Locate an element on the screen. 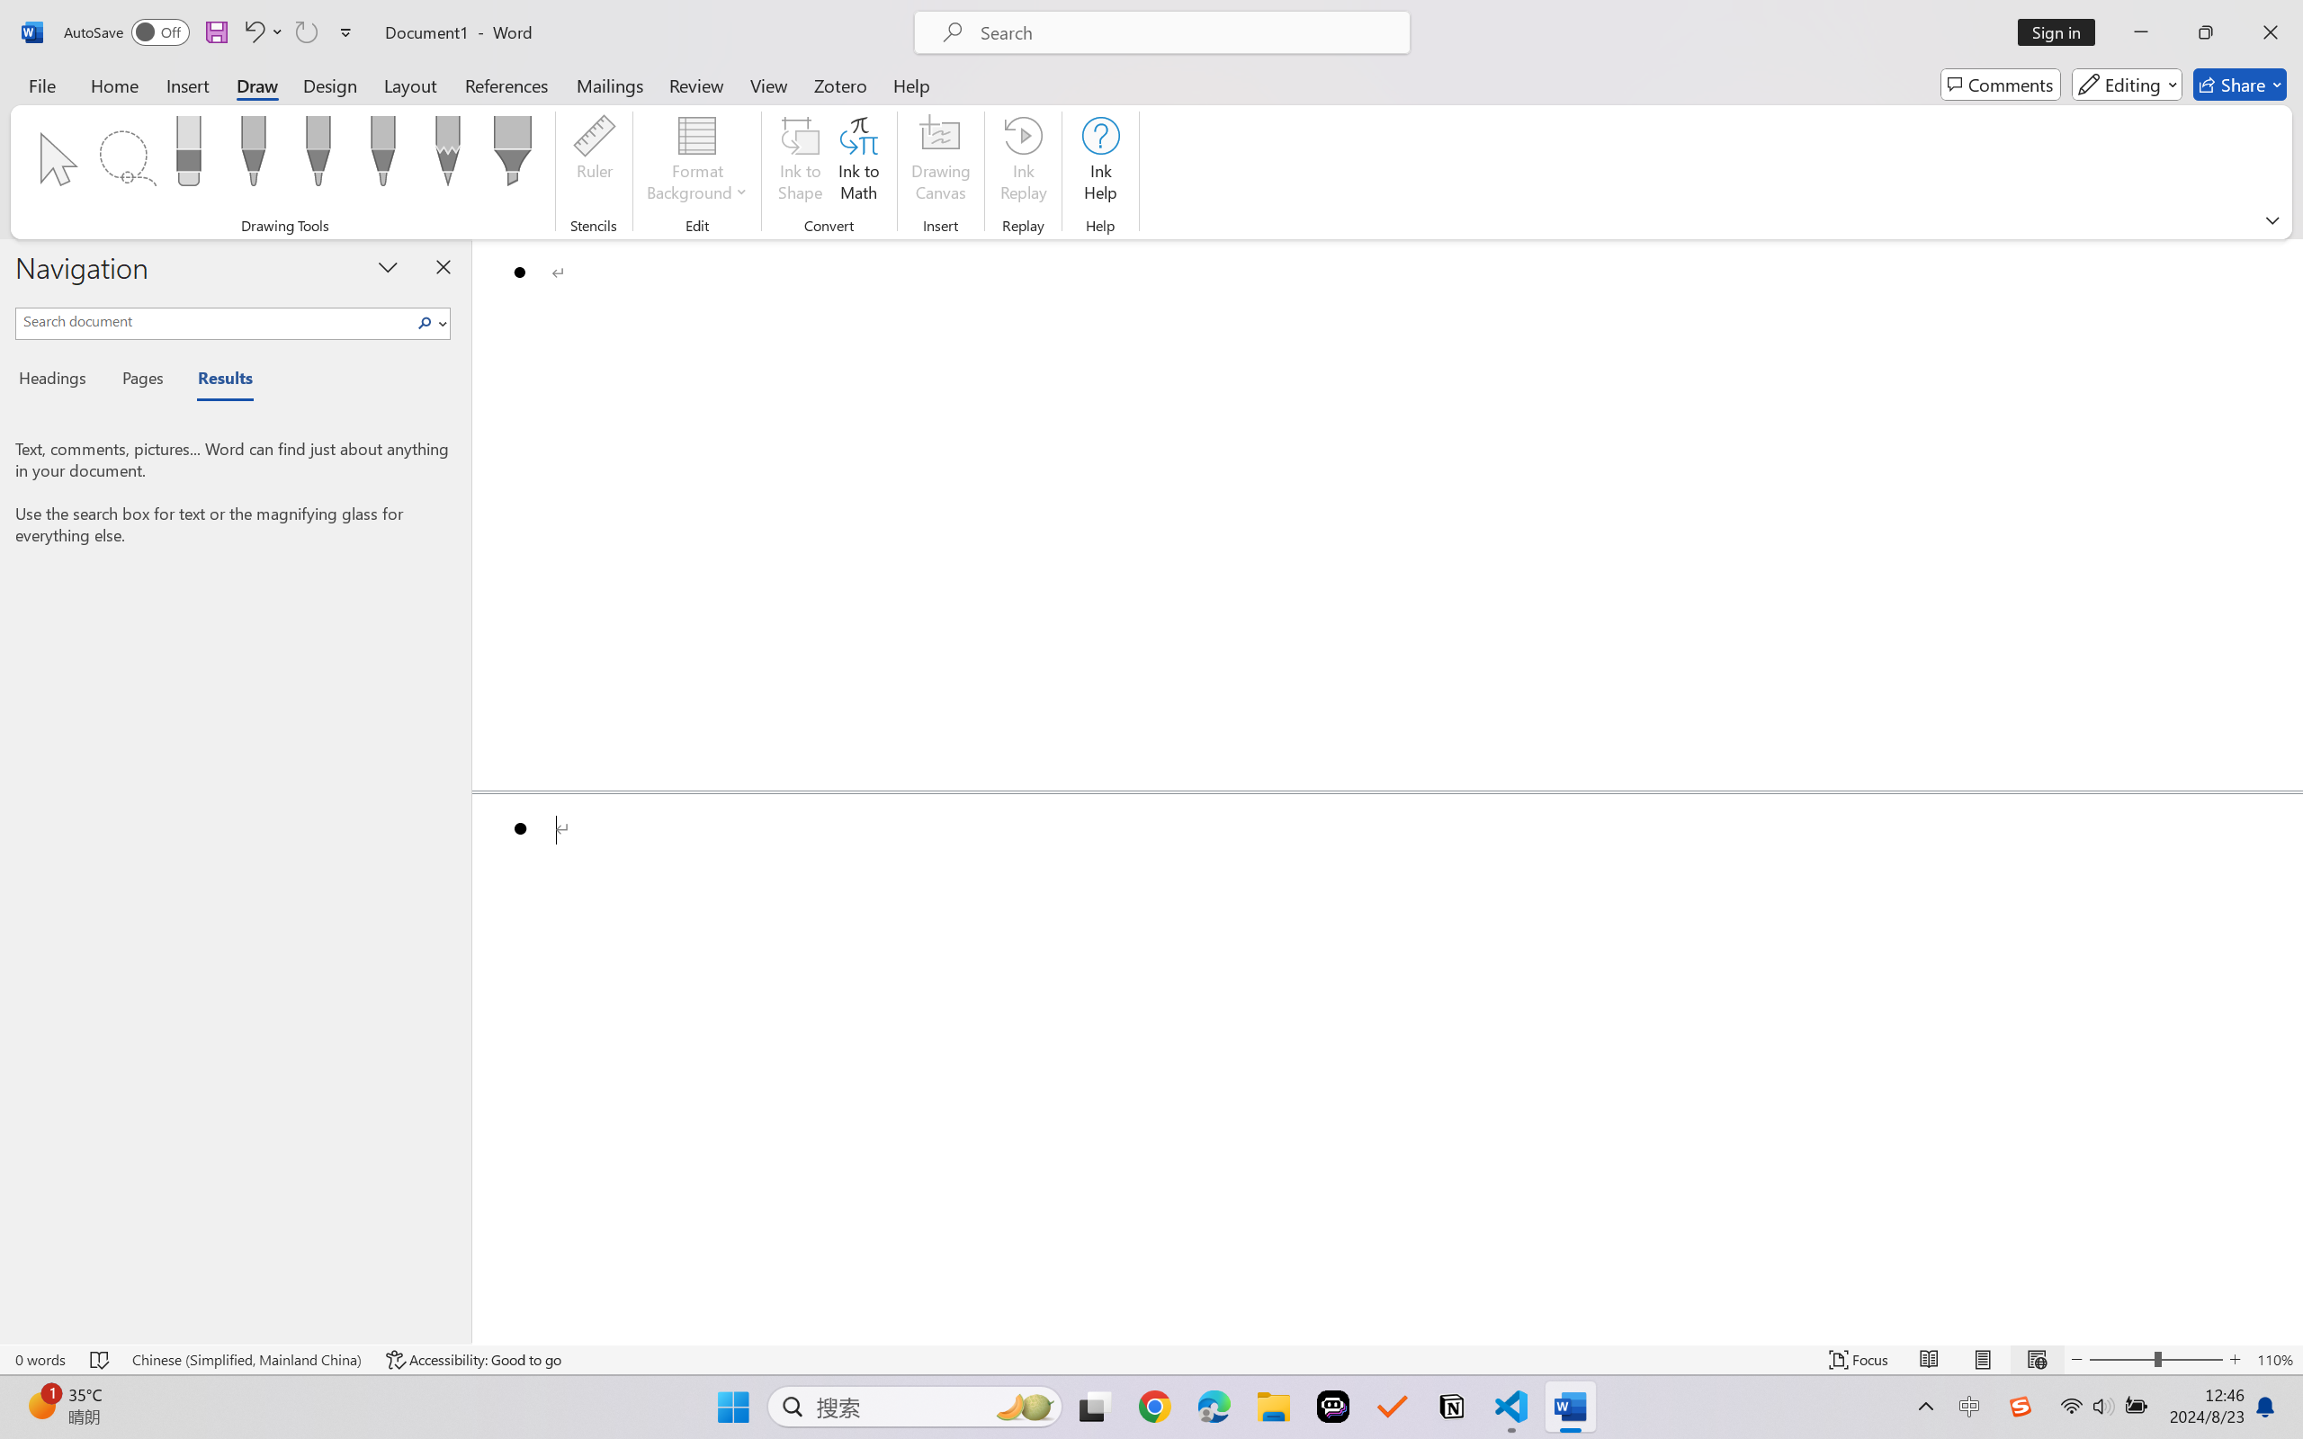 The width and height of the screenshot is (2303, 1439). Can't Repeat is located at coordinates (306, 32).